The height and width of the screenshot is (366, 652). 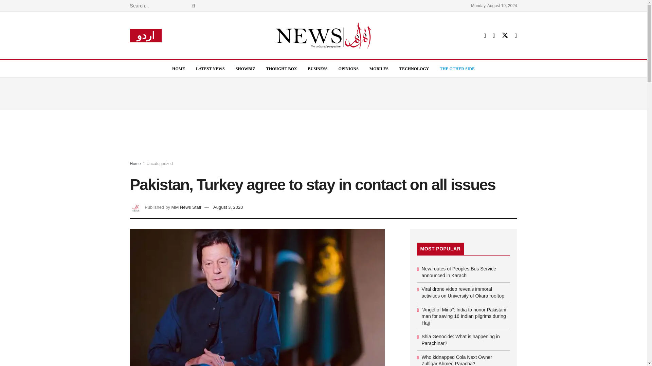 I want to click on MOBILES, so click(x=379, y=68).